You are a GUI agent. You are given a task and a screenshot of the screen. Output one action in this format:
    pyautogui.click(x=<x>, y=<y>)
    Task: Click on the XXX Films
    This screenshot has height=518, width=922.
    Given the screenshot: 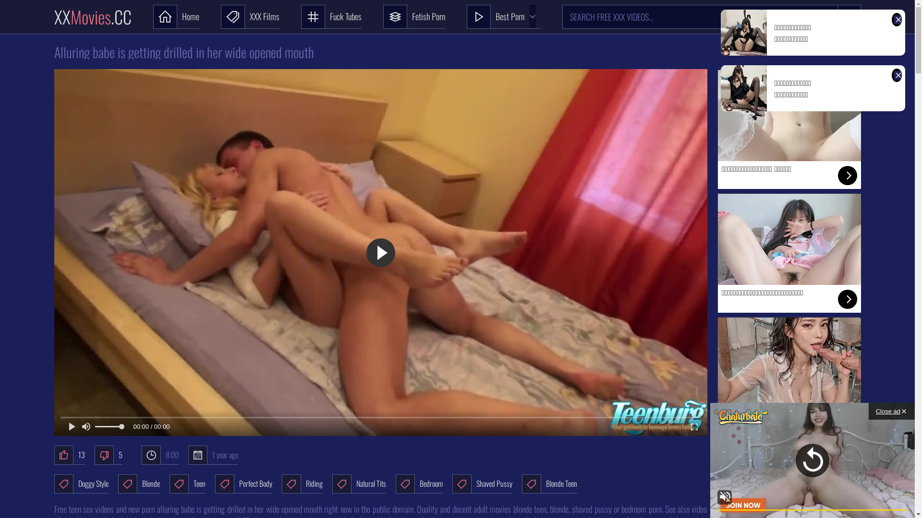 What is the action you would take?
    pyautogui.click(x=250, y=17)
    